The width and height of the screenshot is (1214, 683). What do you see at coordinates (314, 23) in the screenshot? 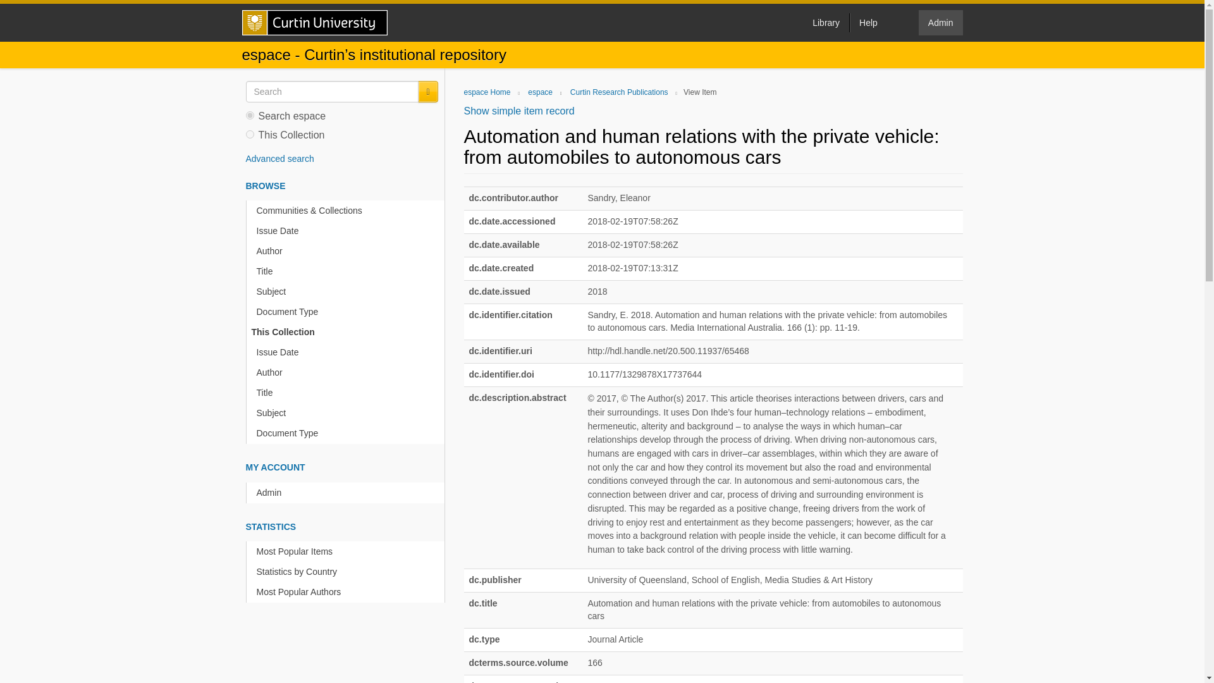
I see `Curtin University Homepage` at bounding box center [314, 23].